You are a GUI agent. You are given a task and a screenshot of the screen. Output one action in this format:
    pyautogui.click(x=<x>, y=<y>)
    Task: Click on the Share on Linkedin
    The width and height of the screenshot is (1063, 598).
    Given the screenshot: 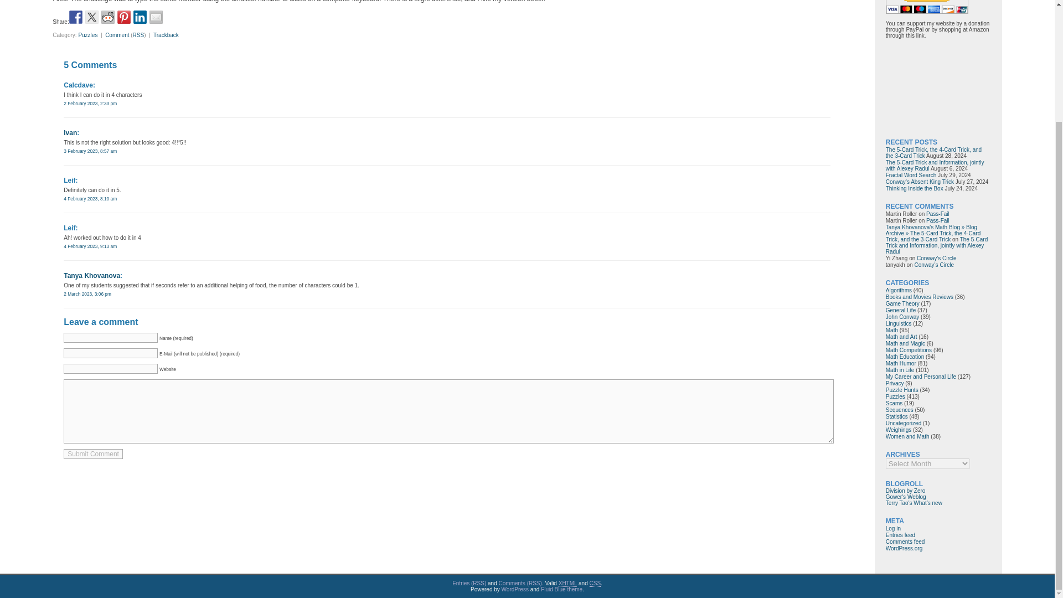 What is the action you would take?
    pyautogui.click(x=140, y=17)
    